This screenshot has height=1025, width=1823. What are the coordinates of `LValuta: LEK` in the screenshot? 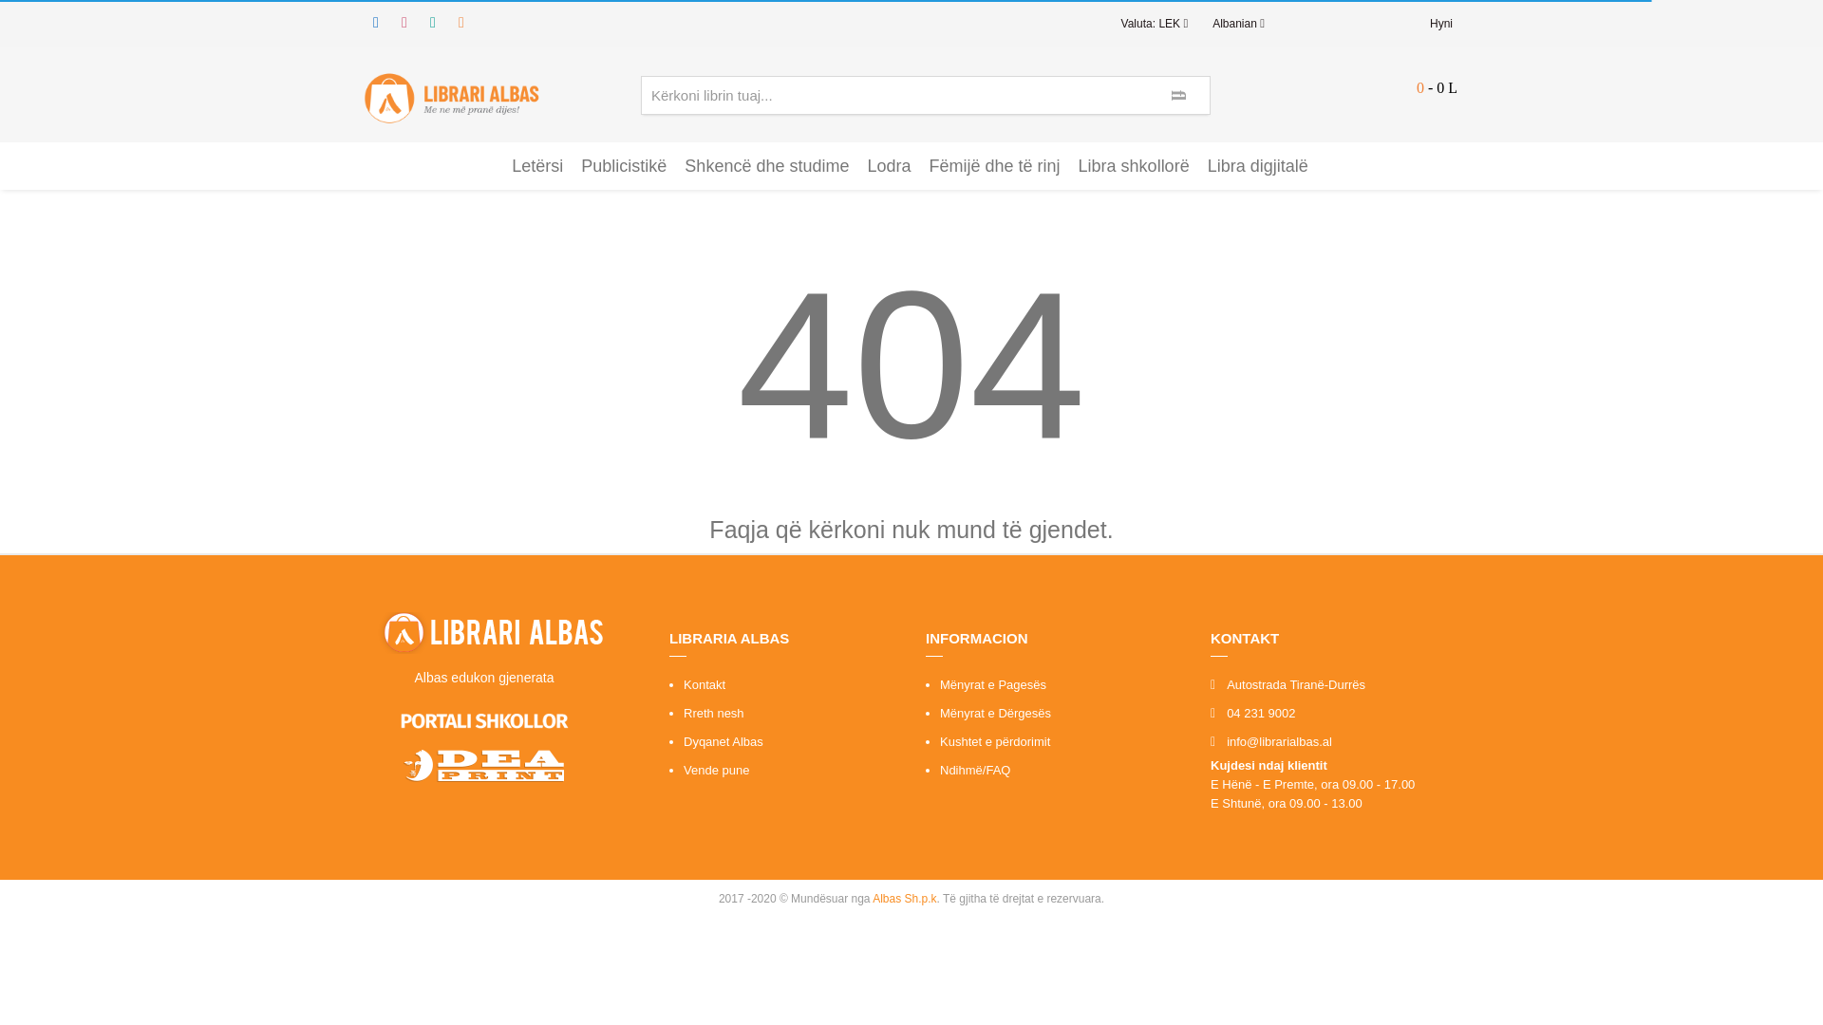 It's located at (1155, 23).